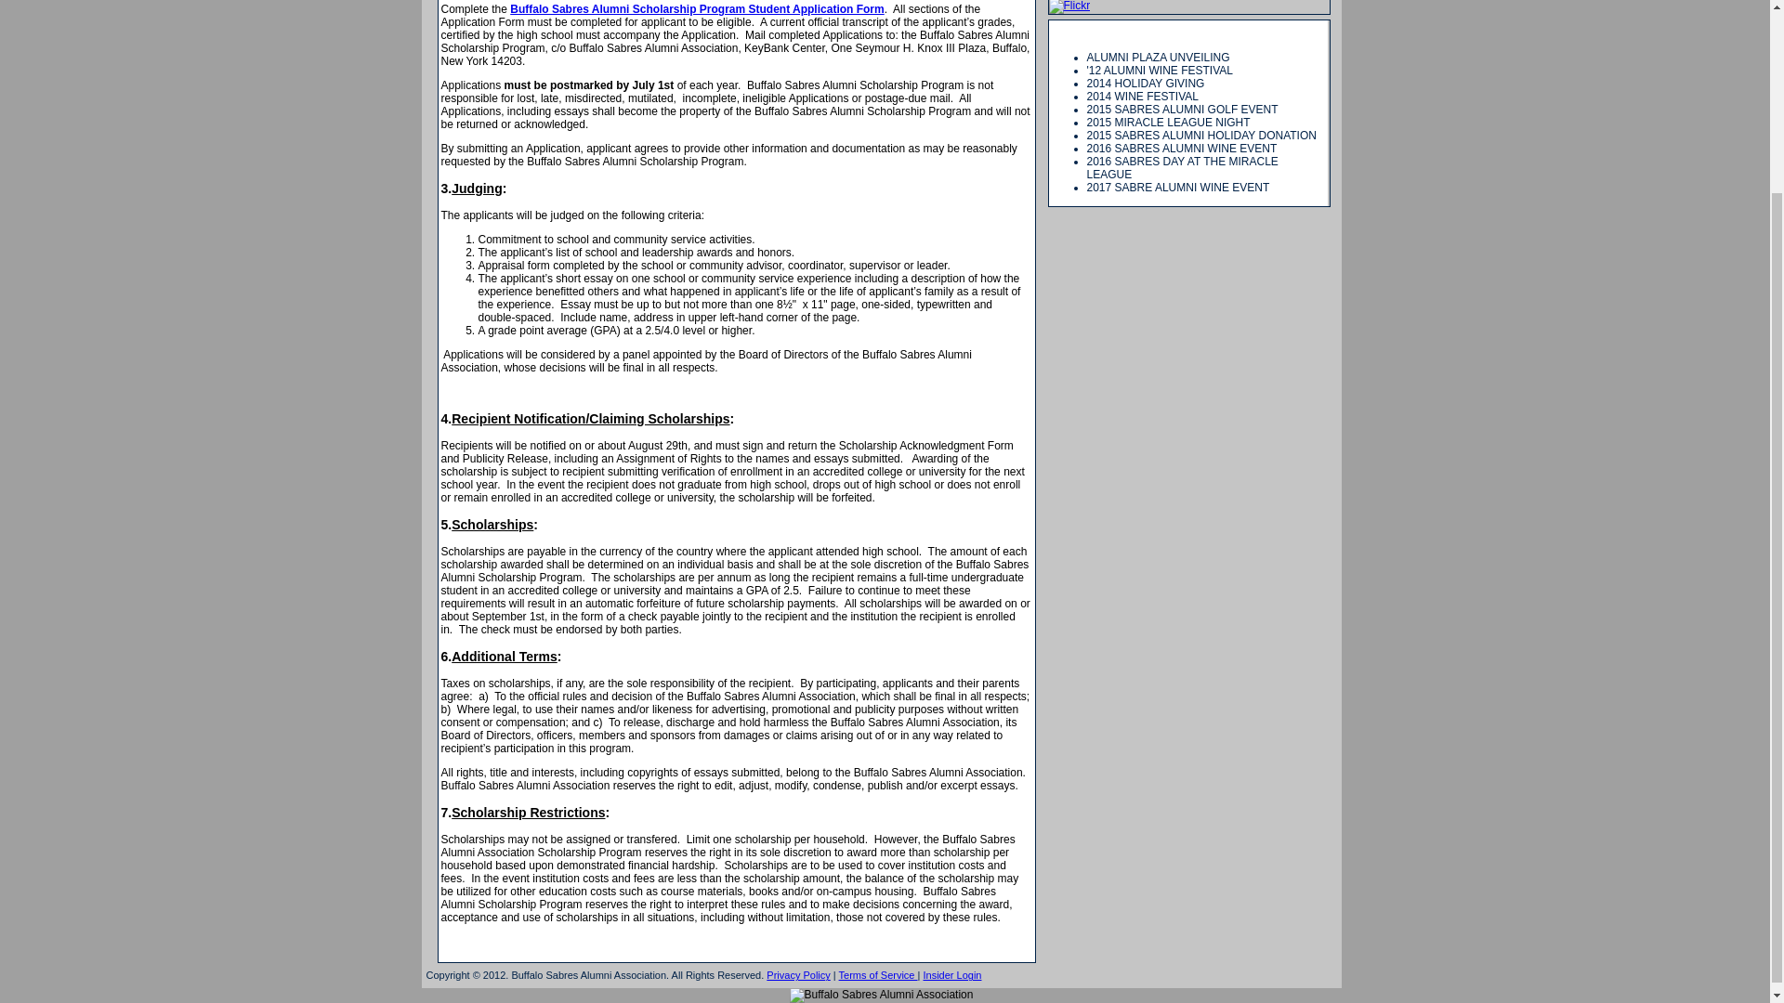 The width and height of the screenshot is (1784, 1003). What do you see at coordinates (1178, 188) in the screenshot?
I see `2017 SABRE ALUMNI WINE EVENT` at bounding box center [1178, 188].